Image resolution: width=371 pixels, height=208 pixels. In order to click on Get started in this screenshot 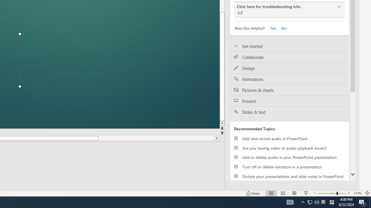, I will do `click(289, 46)`.